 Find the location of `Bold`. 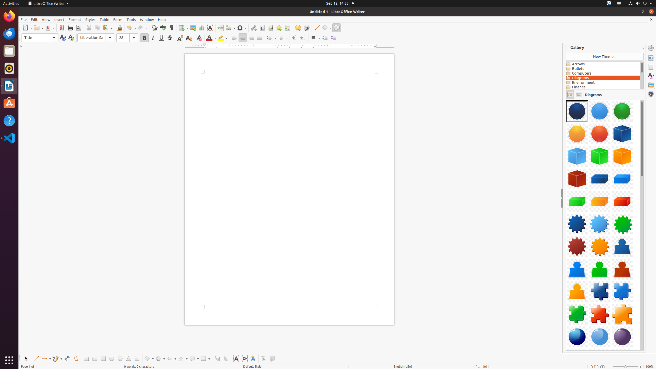

Bold is located at coordinates (145, 38).